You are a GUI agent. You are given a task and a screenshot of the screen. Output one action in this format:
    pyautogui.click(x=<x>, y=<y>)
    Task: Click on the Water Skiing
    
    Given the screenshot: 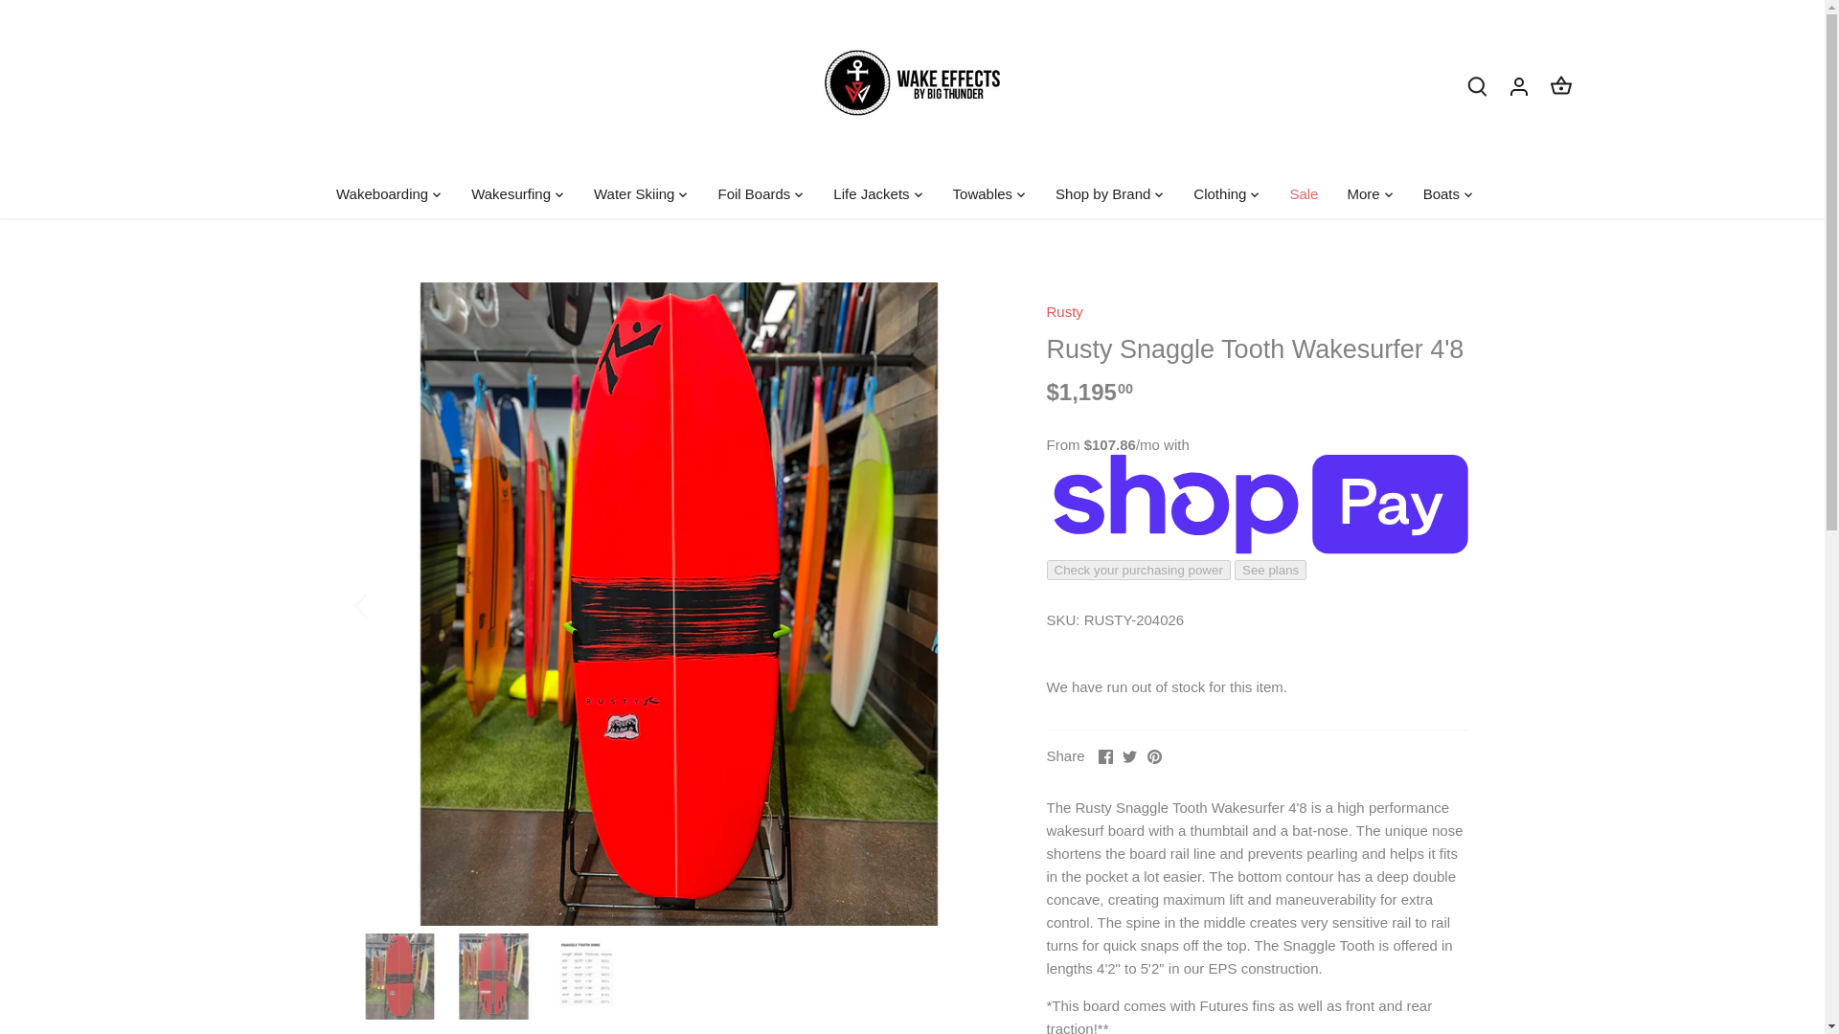 What is the action you would take?
    pyautogui.click(x=633, y=193)
    